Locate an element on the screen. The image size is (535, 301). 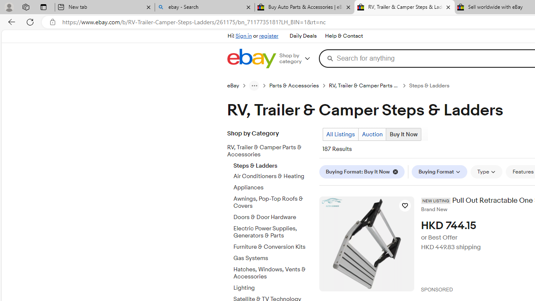
Sign in is located at coordinates (243, 36).